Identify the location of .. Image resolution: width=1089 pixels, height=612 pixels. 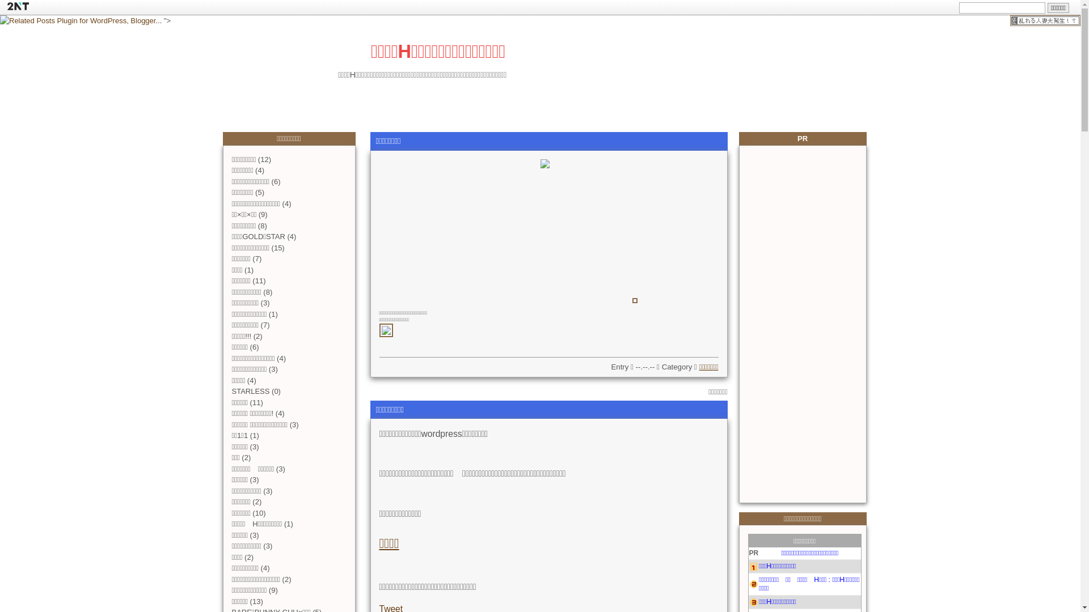
(455, 347).